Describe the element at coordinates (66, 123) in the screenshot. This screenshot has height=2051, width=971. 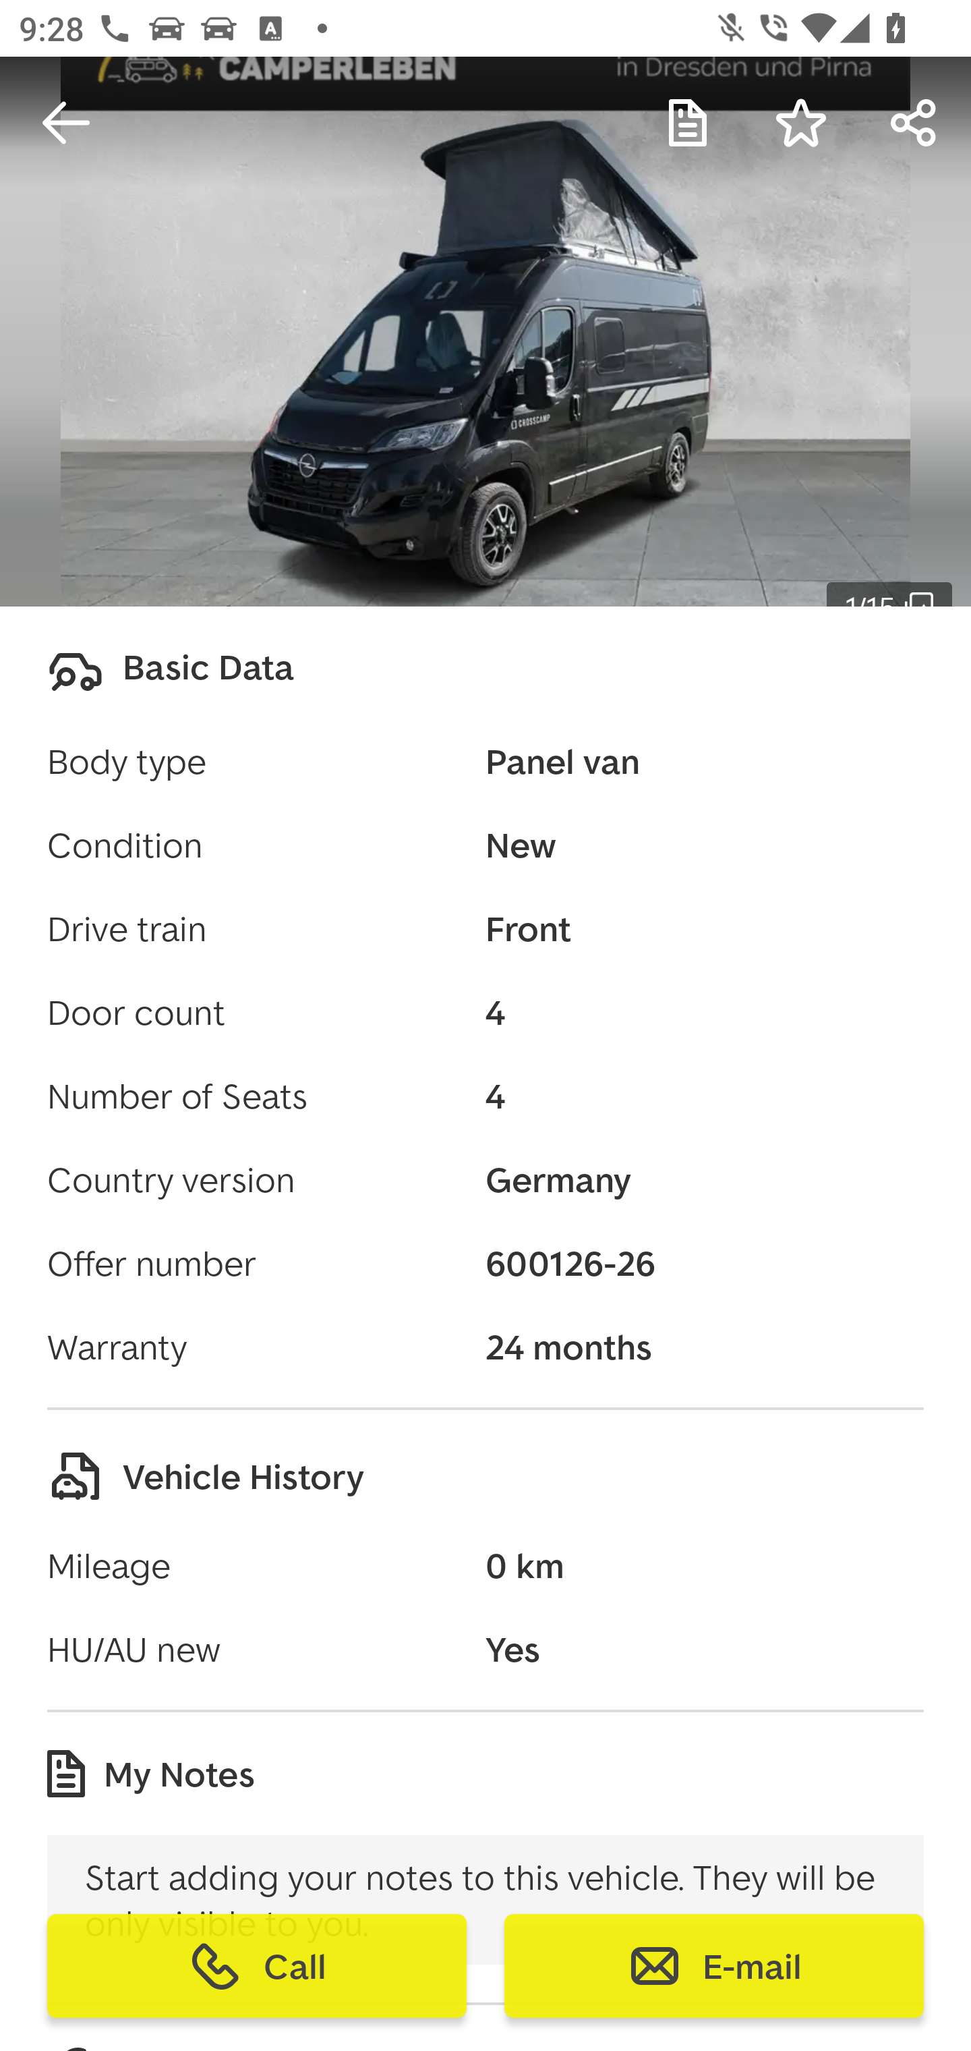
I see `Navigate up` at that location.